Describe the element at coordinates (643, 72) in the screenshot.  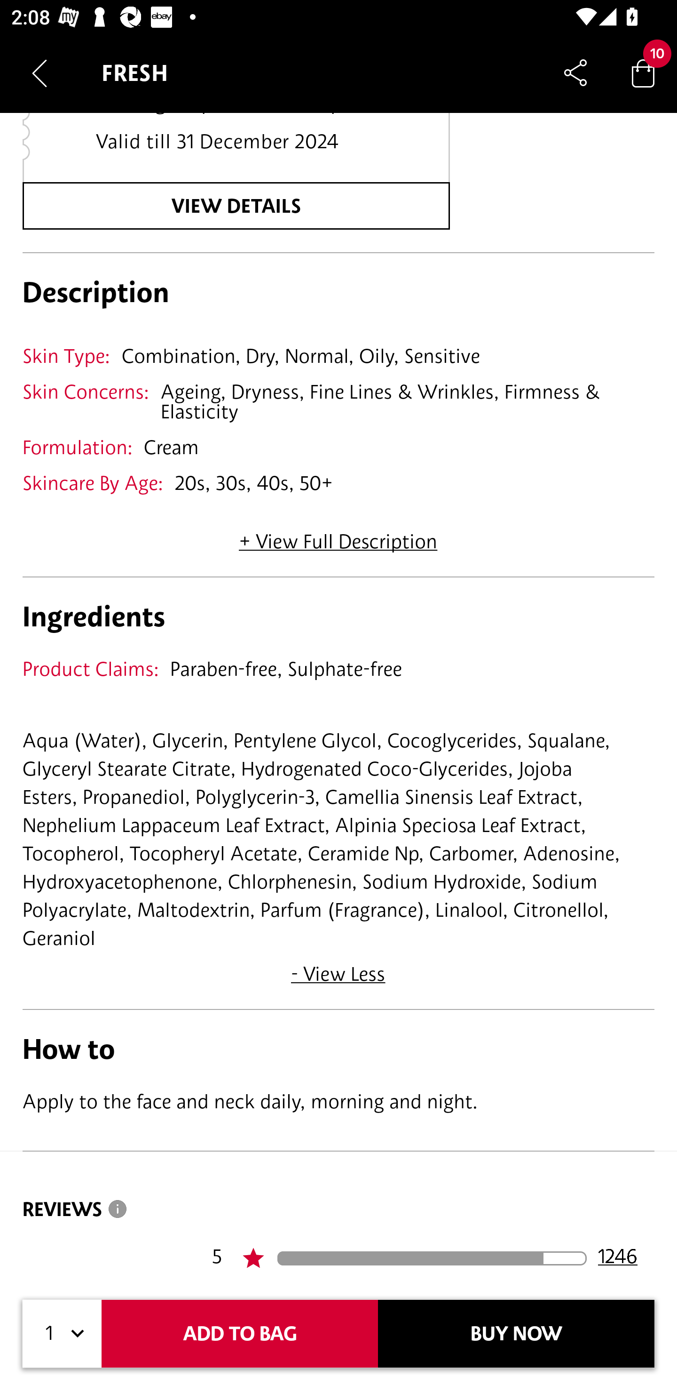
I see `Bag` at that location.